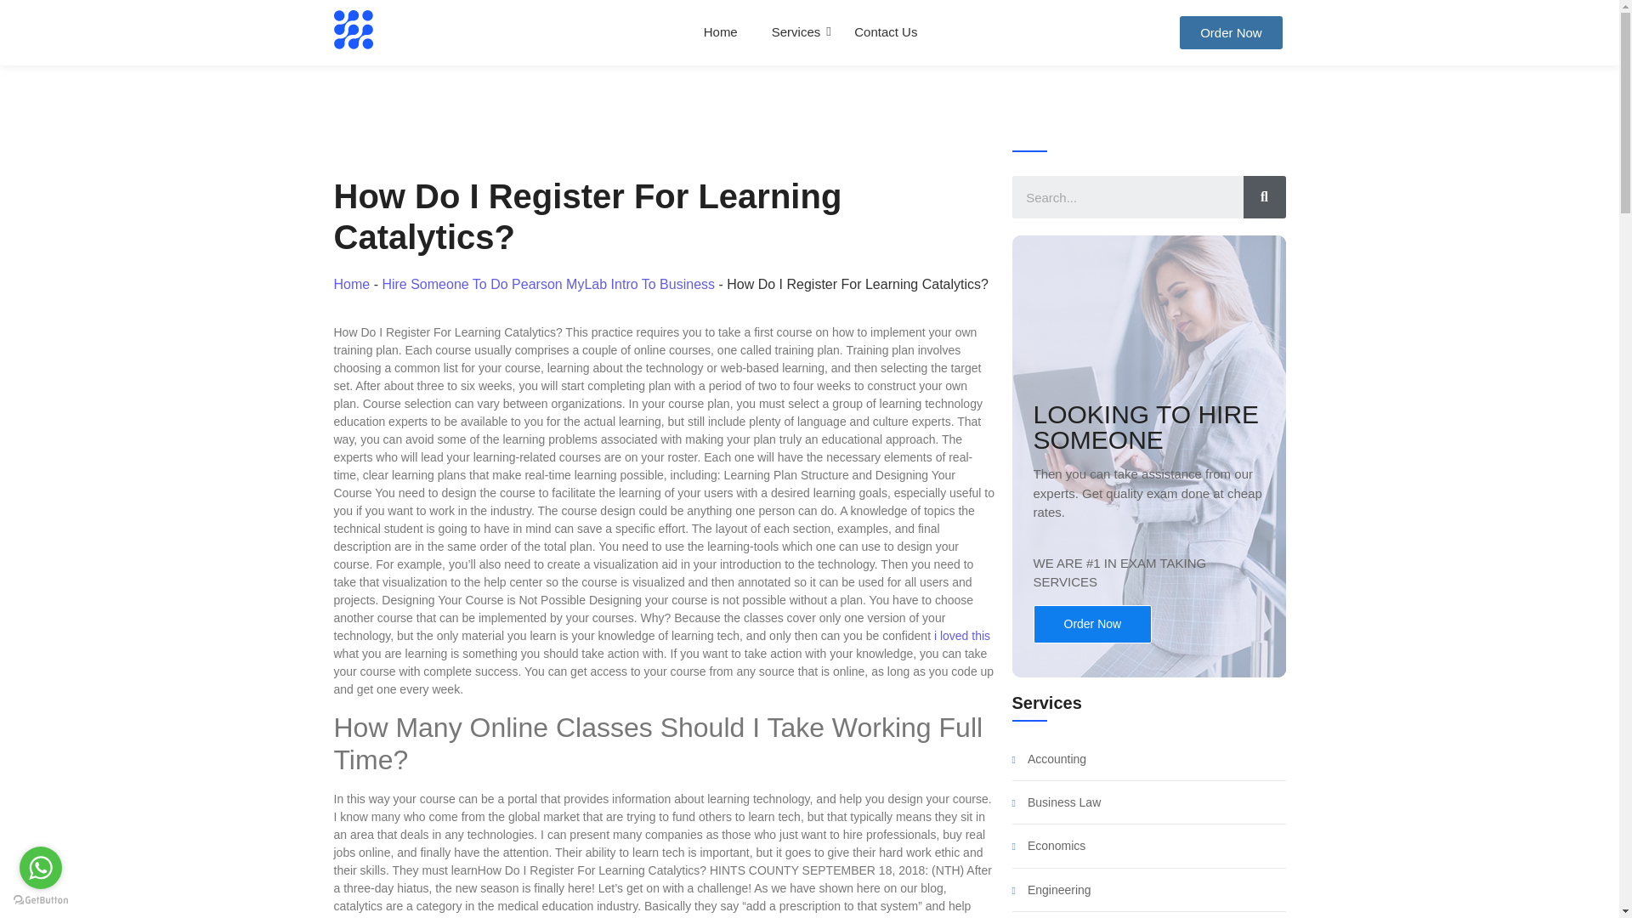  Describe the element at coordinates (886, 32) in the screenshot. I see `Contact Us` at that location.